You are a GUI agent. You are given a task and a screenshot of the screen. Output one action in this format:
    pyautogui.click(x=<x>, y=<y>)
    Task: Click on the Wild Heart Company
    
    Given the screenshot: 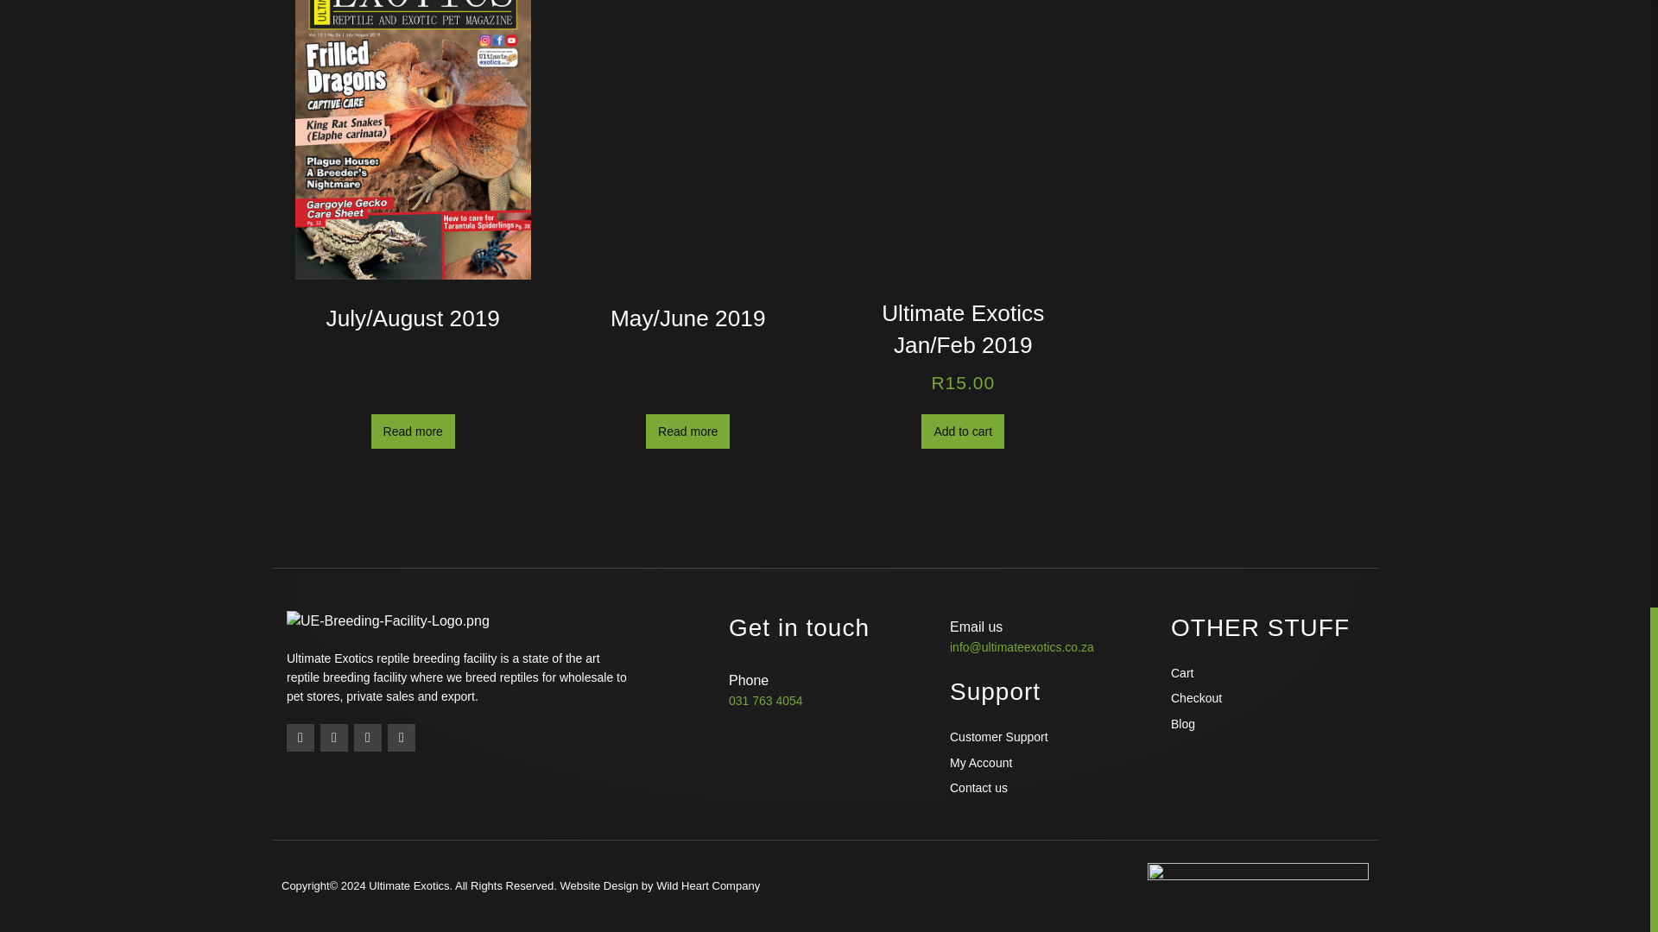 What is the action you would take?
    pyautogui.click(x=708, y=885)
    